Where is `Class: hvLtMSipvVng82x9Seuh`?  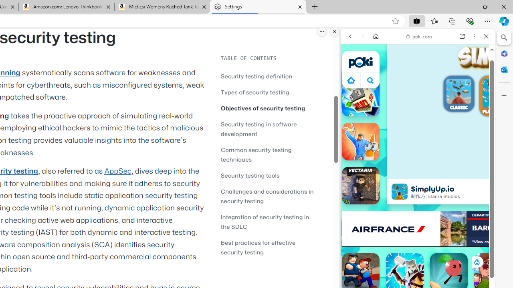
Class: hvLtMSipvVng82x9Seuh is located at coordinates (400, 191).